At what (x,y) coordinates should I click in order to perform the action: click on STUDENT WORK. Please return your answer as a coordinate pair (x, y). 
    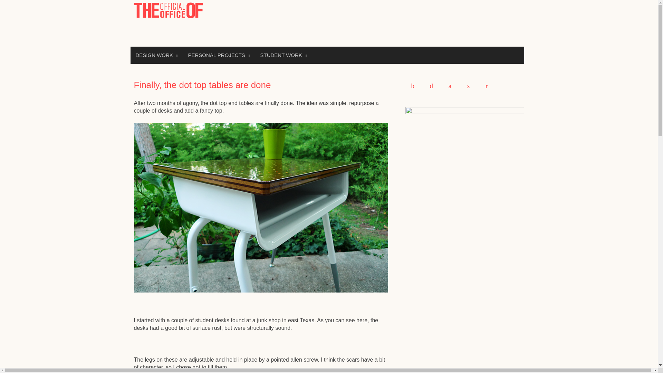
    Looking at the image, I should click on (283, 55).